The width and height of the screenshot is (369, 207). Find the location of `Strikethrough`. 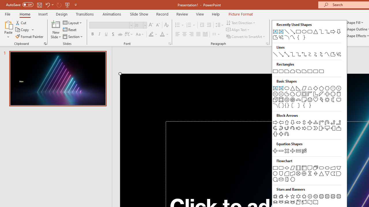

Strikethrough is located at coordinates (120, 34).